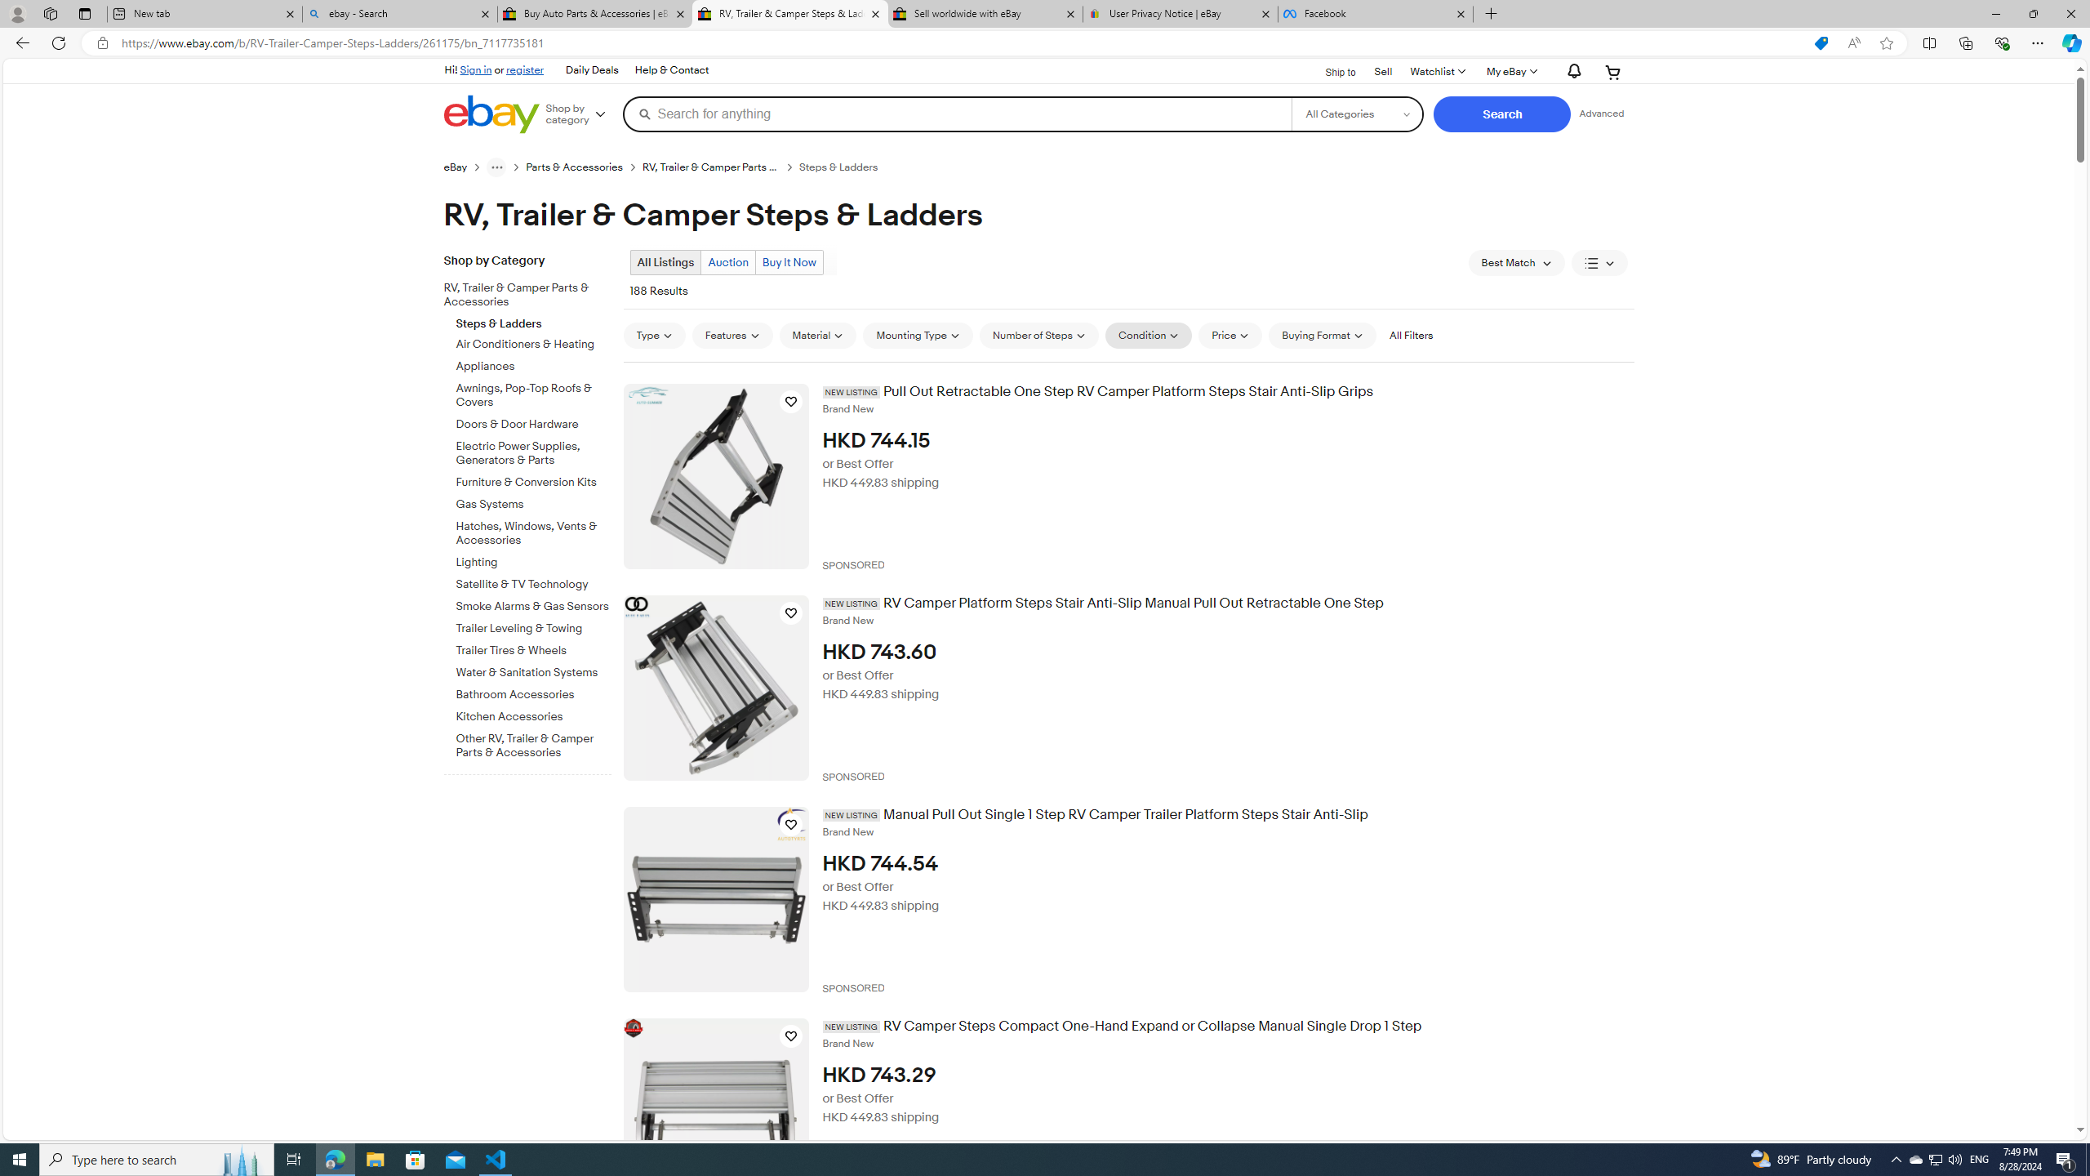 The width and height of the screenshot is (2090, 1176). Describe the element at coordinates (1411, 335) in the screenshot. I see `All Filters` at that location.